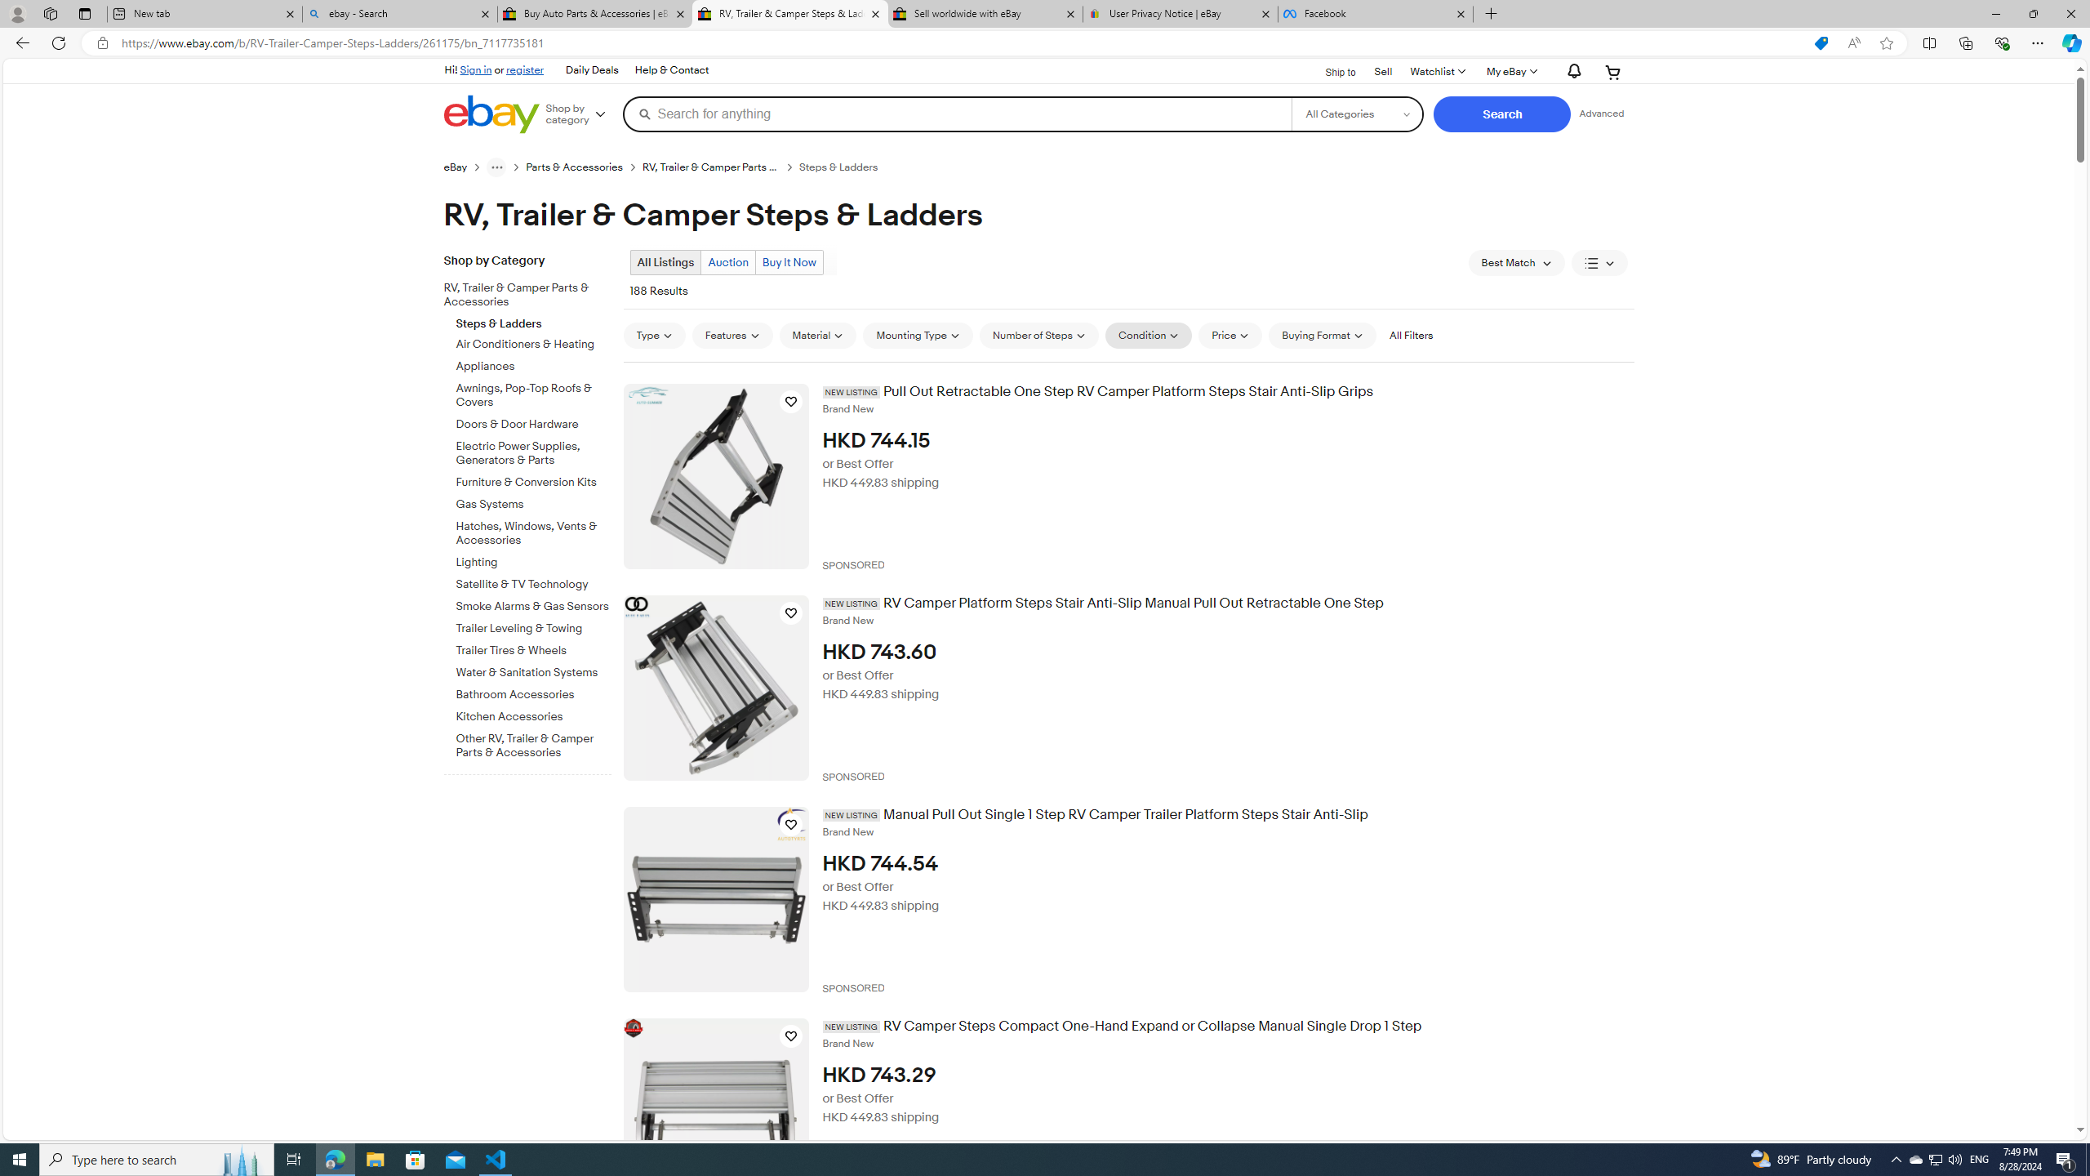 The width and height of the screenshot is (2090, 1176). Describe the element at coordinates (1411, 335) in the screenshot. I see `All Filters` at that location.